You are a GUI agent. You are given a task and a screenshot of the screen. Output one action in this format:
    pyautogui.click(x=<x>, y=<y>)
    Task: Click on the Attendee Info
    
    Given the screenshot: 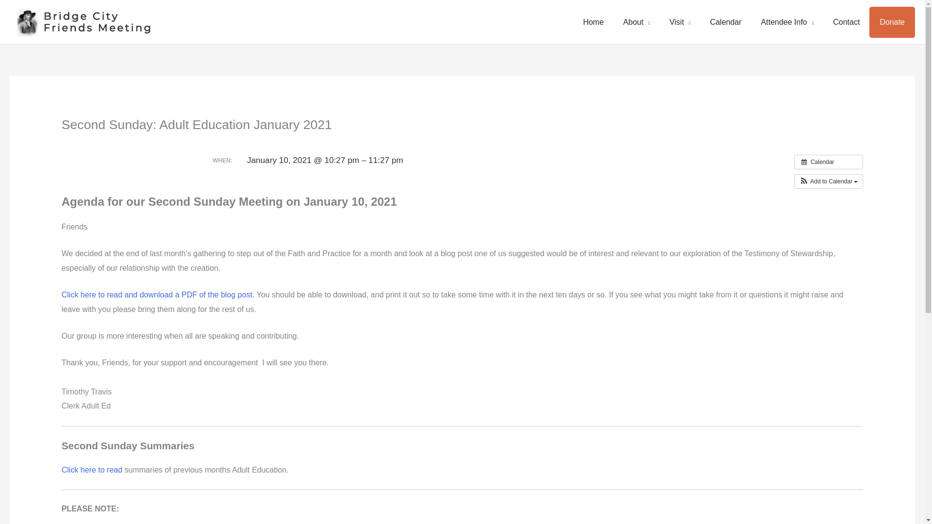 What is the action you would take?
    pyautogui.click(x=787, y=22)
    